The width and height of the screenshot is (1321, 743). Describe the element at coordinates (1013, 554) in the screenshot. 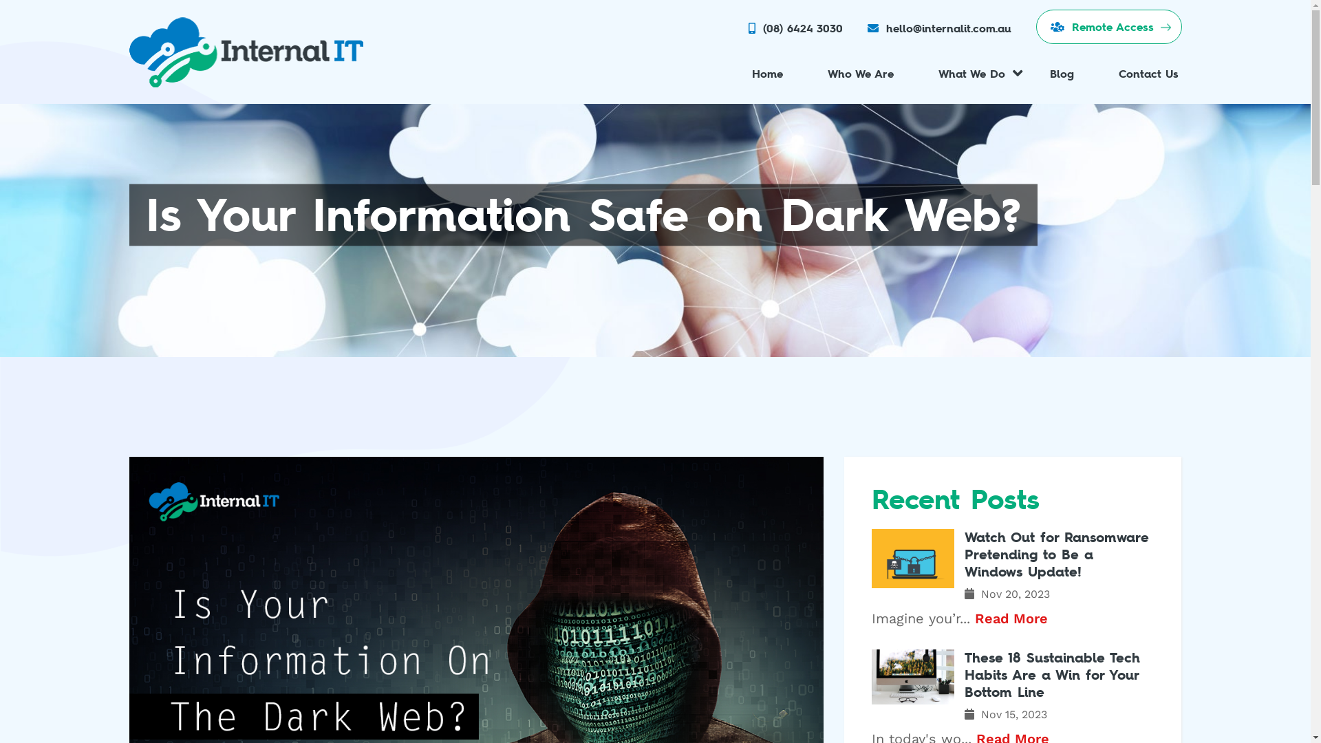

I see `Watch Out for Ransomware Pretending to Be a Windows Update!` at that location.